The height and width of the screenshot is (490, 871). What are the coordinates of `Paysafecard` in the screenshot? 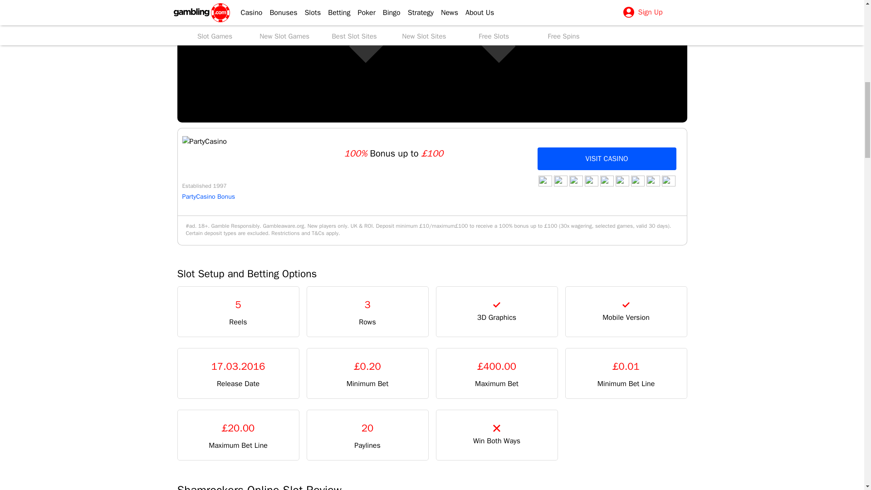 It's located at (544, 181).